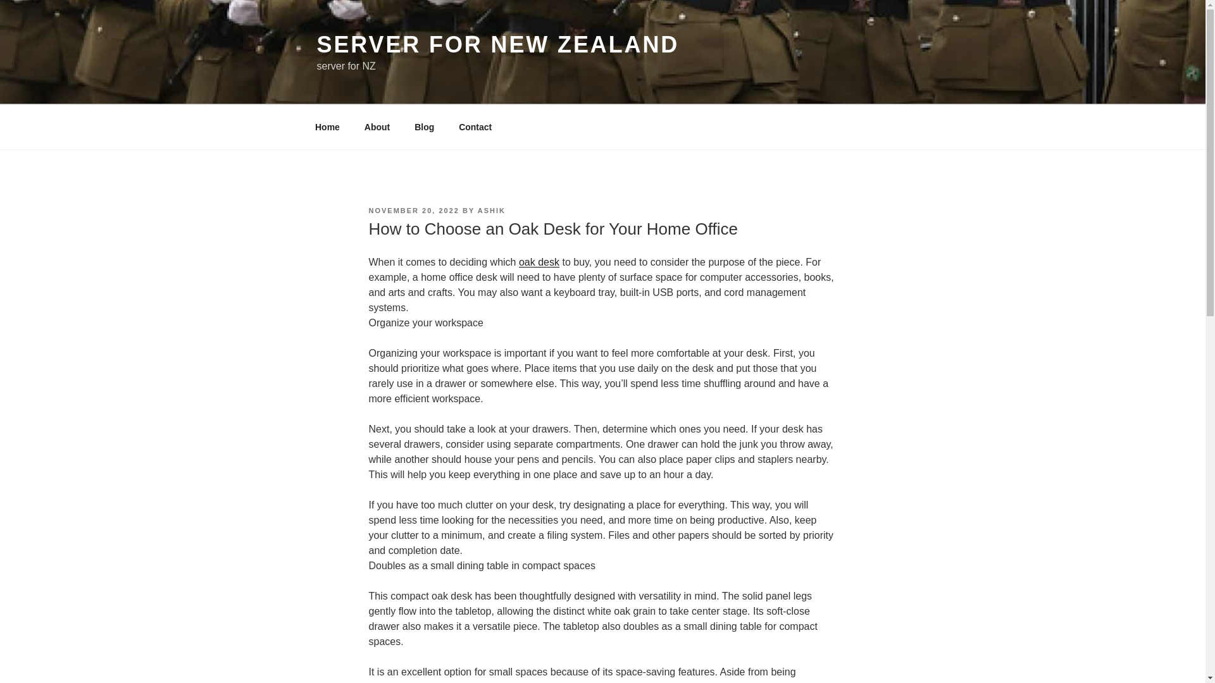 The image size is (1215, 683). What do you see at coordinates (424, 126) in the screenshot?
I see `Blog` at bounding box center [424, 126].